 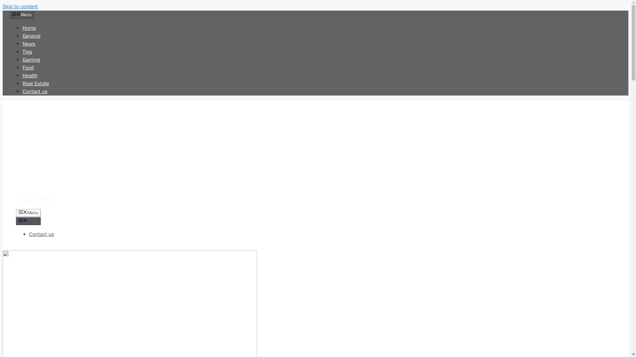 What do you see at coordinates (28, 213) in the screenshot?
I see `Menu` at bounding box center [28, 213].